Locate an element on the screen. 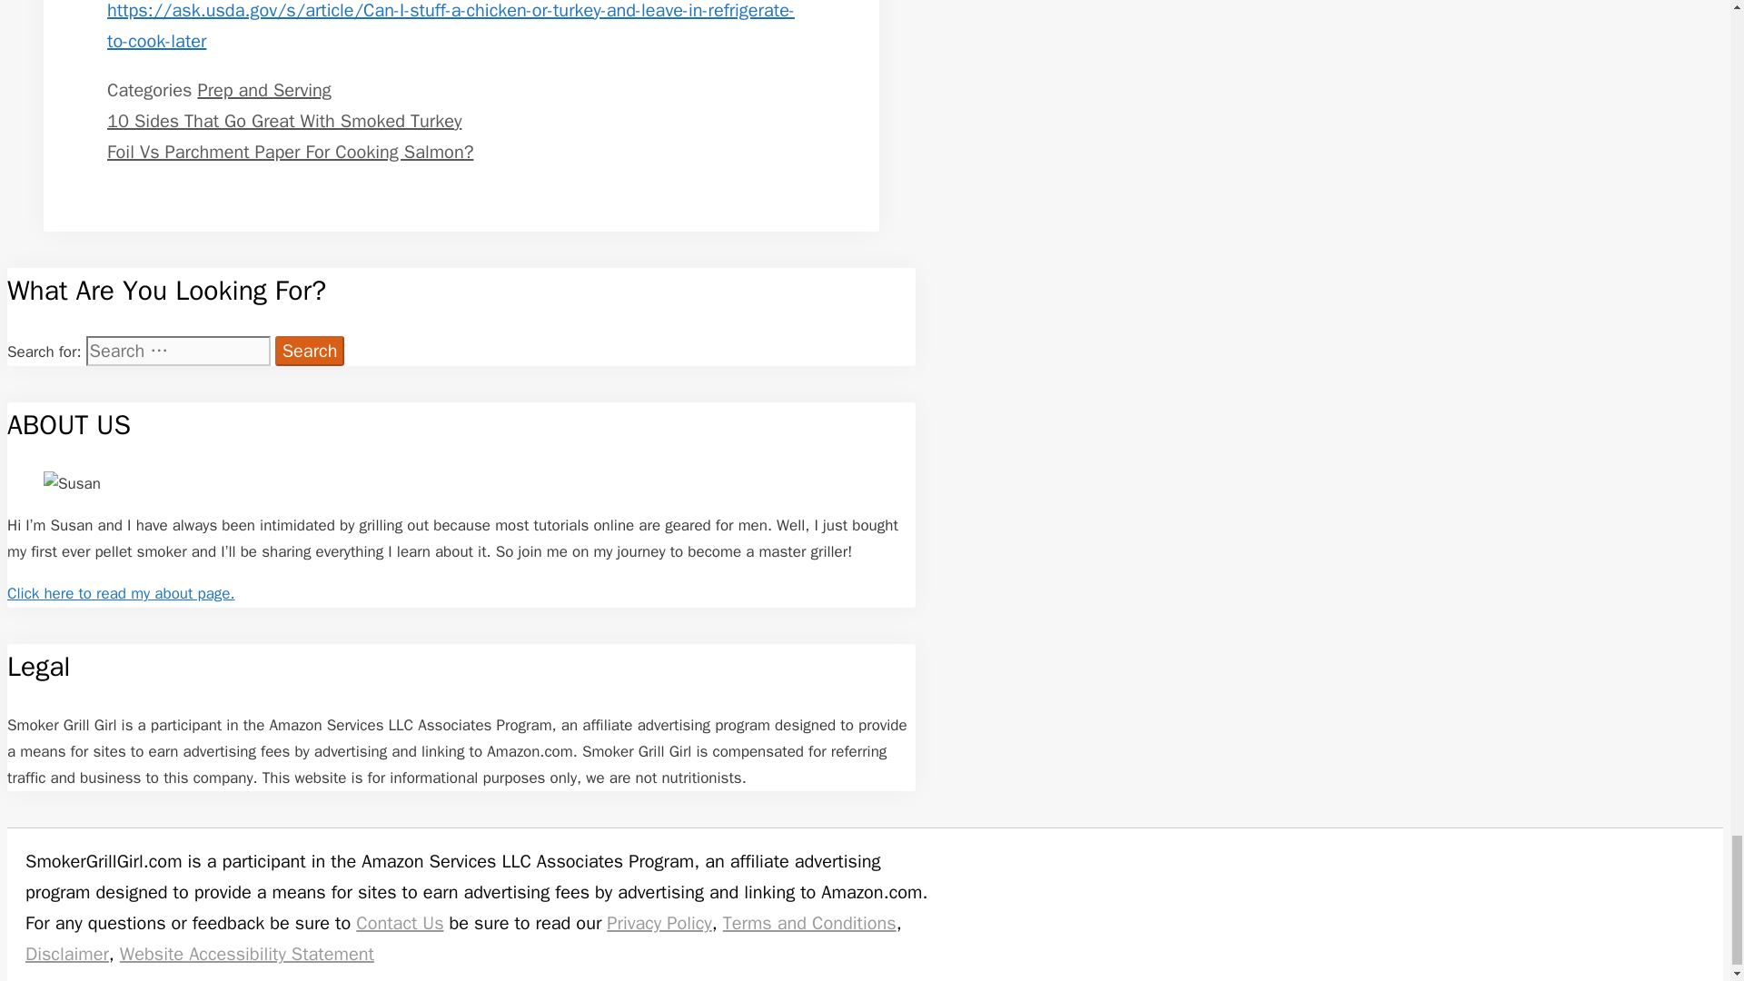 Image resolution: width=1744 pixels, height=981 pixels. 10 Sides That Go Great With Smoked Turkey is located at coordinates (283, 120).